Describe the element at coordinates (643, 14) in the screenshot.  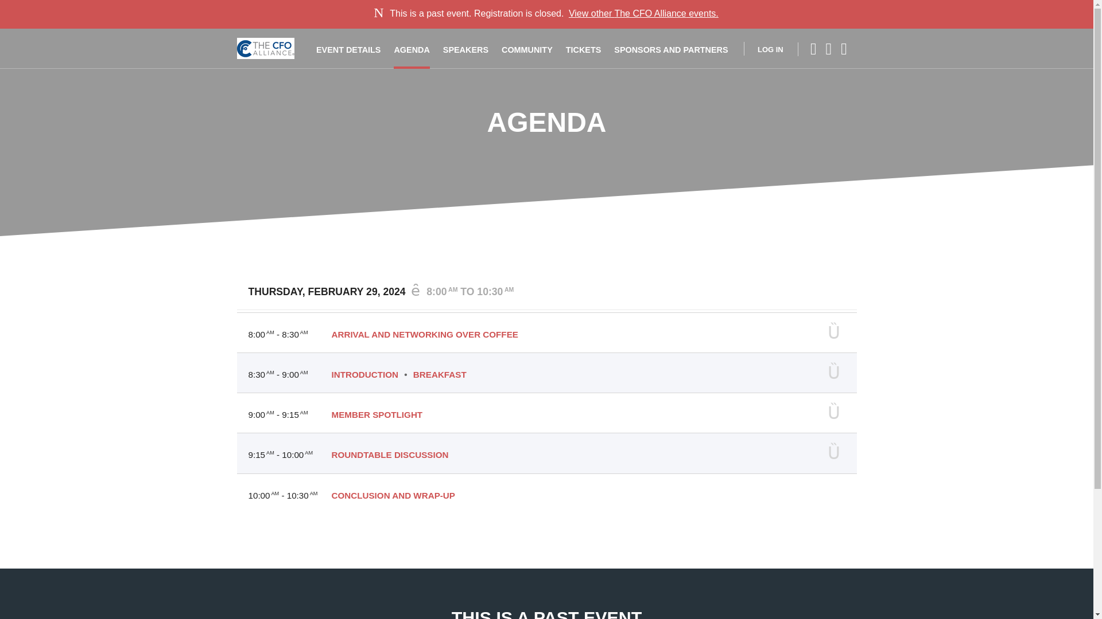
I see `View other The CFO Alliance events.` at that location.